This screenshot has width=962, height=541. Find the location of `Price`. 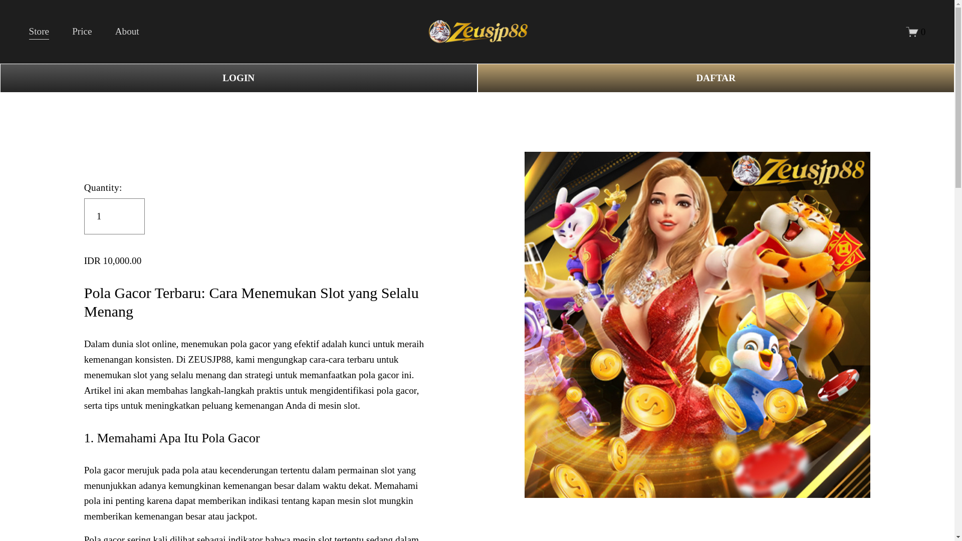

Price is located at coordinates (82, 32).